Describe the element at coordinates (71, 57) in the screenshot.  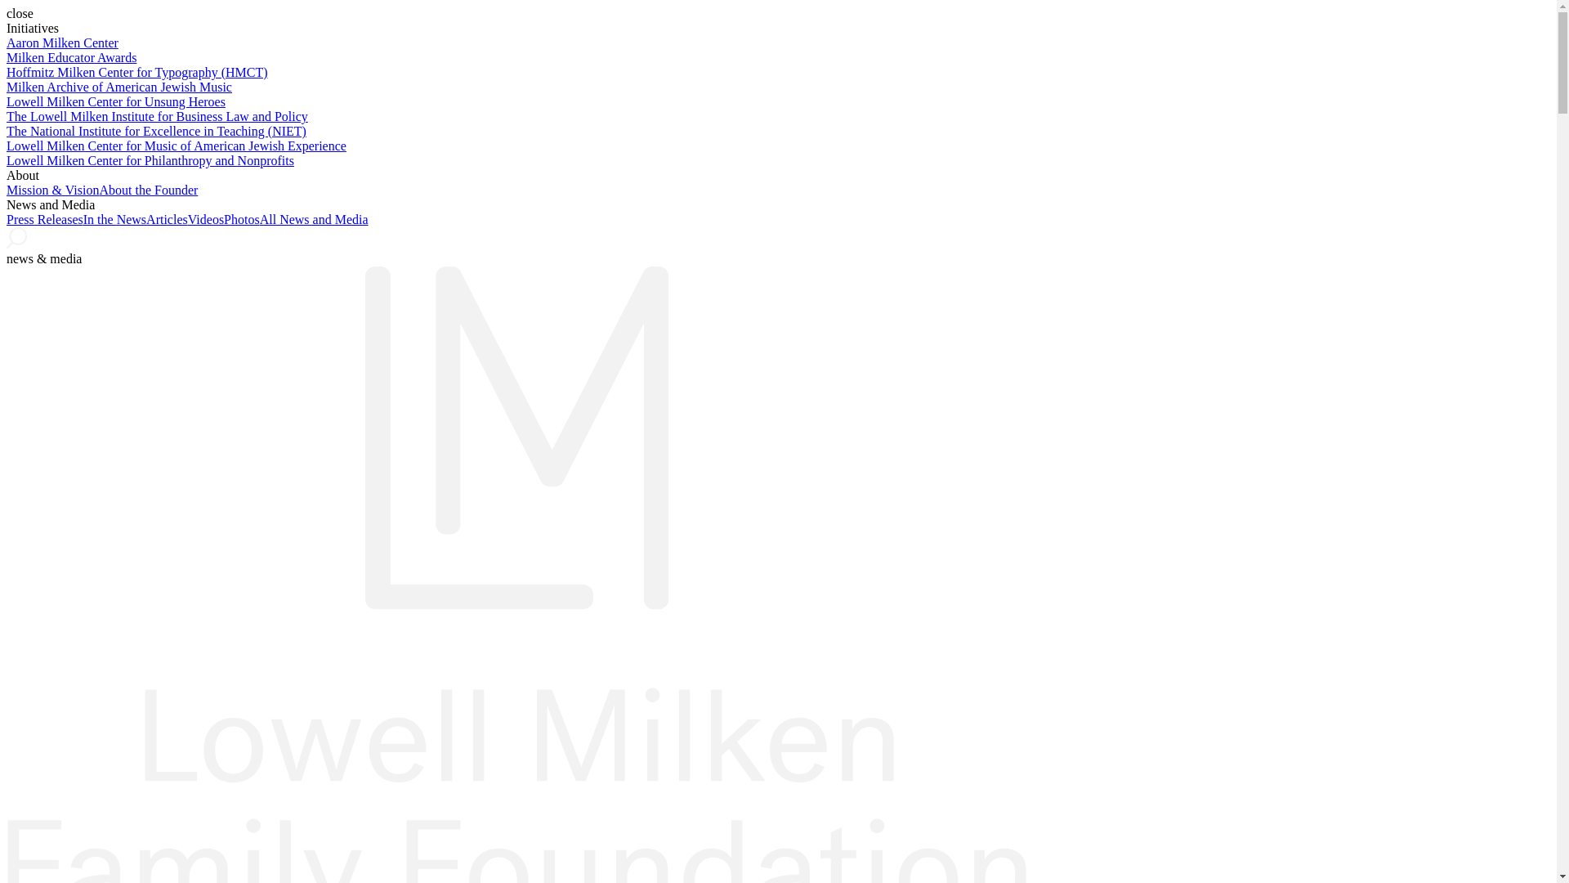
I see `Milken Educator Awards` at that location.